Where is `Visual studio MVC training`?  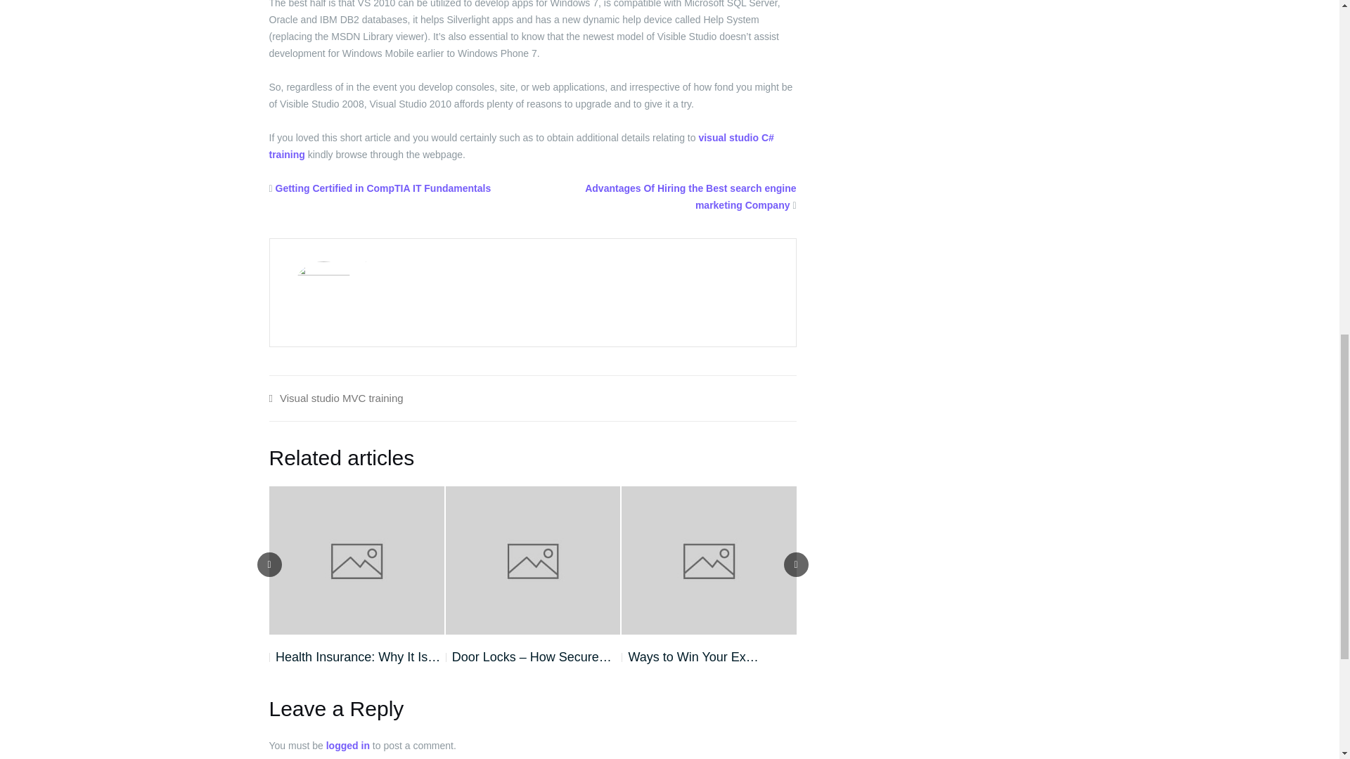 Visual studio MVC training is located at coordinates (342, 398).